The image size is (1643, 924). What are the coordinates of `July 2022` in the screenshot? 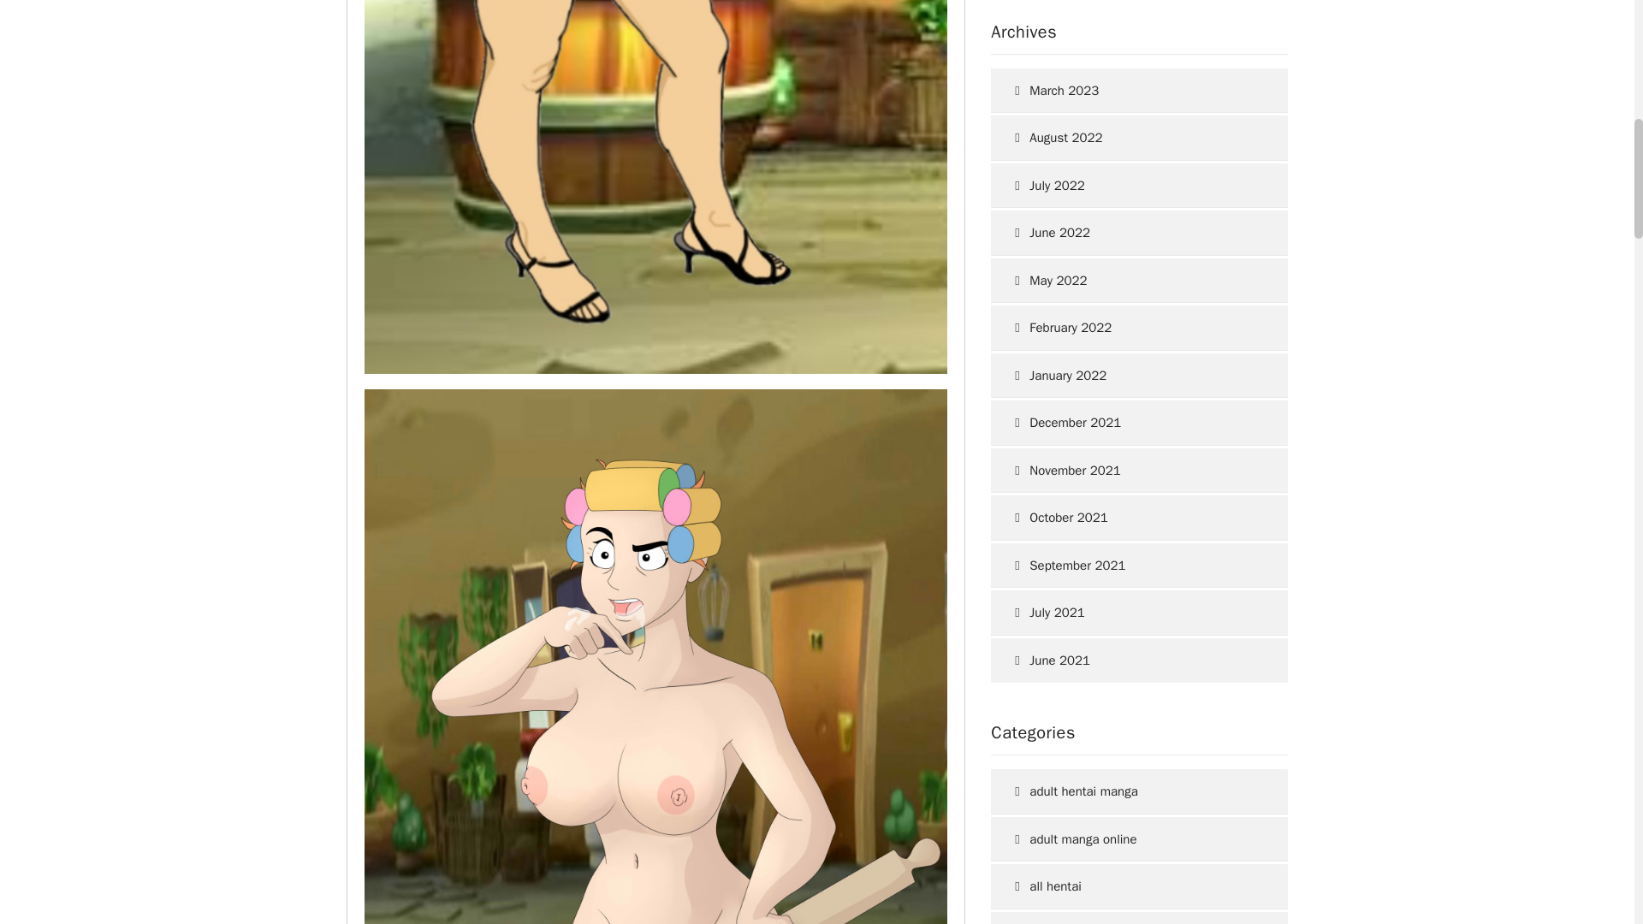 It's located at (1132, 187).